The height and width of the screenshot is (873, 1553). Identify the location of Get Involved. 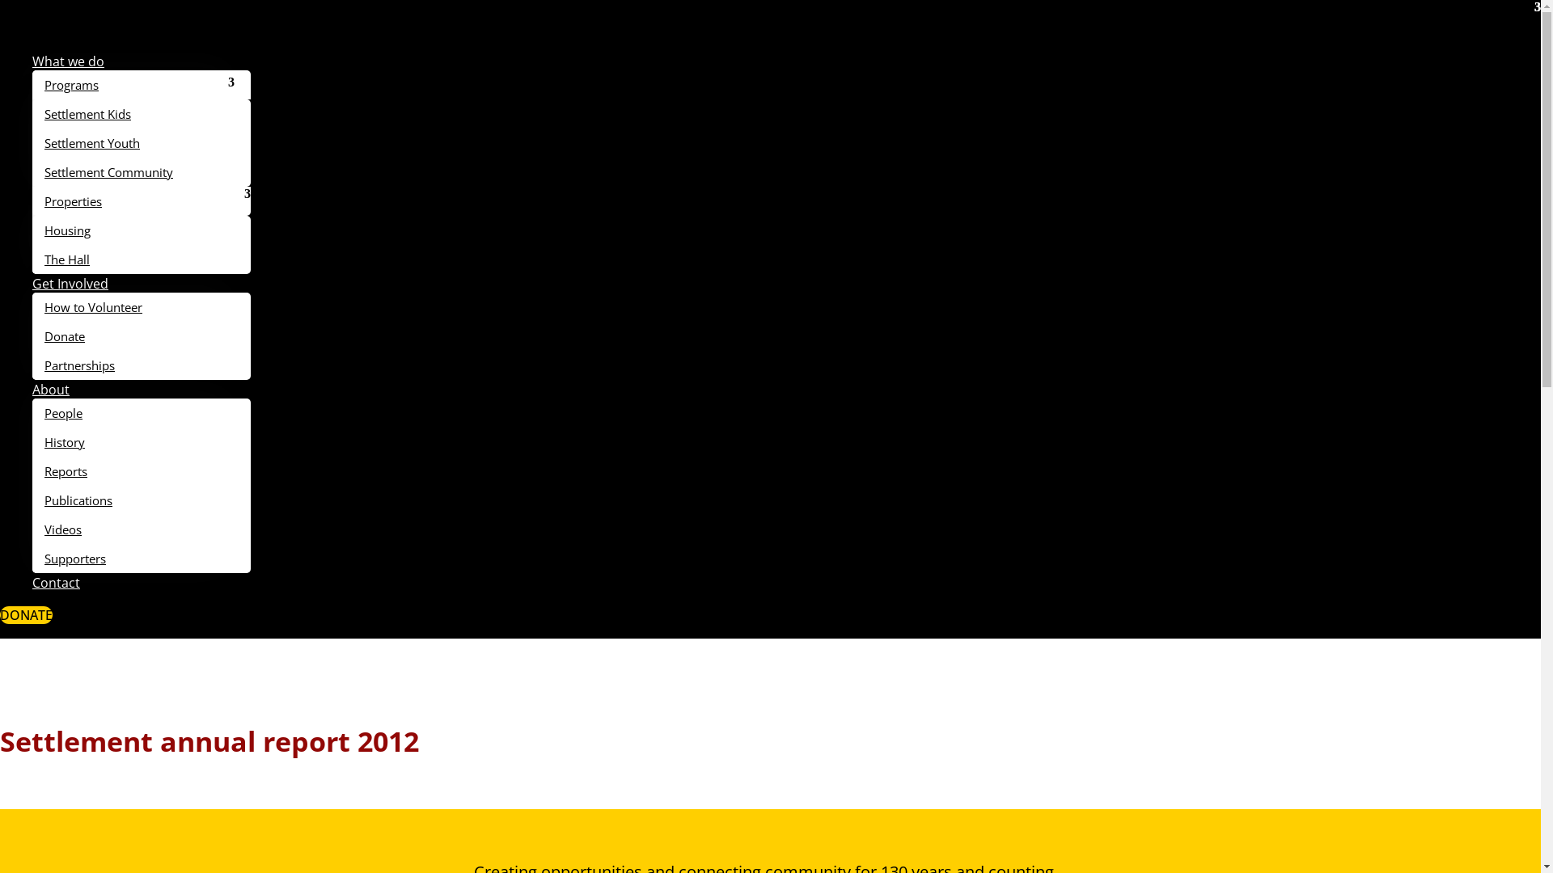
(70, 284).